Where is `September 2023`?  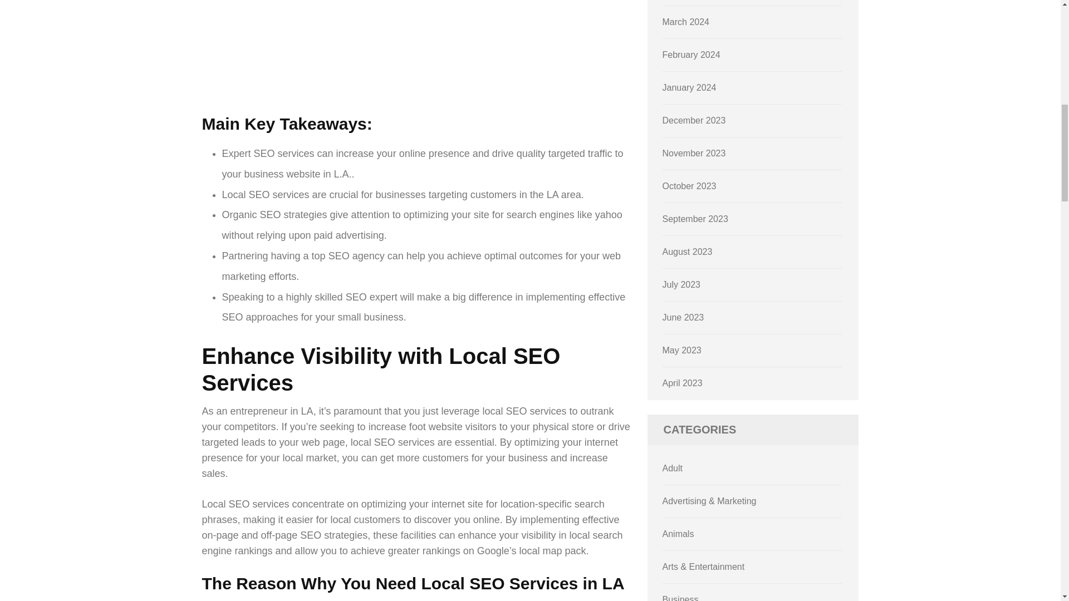 September 2023 is located at coordinates (695, 218).